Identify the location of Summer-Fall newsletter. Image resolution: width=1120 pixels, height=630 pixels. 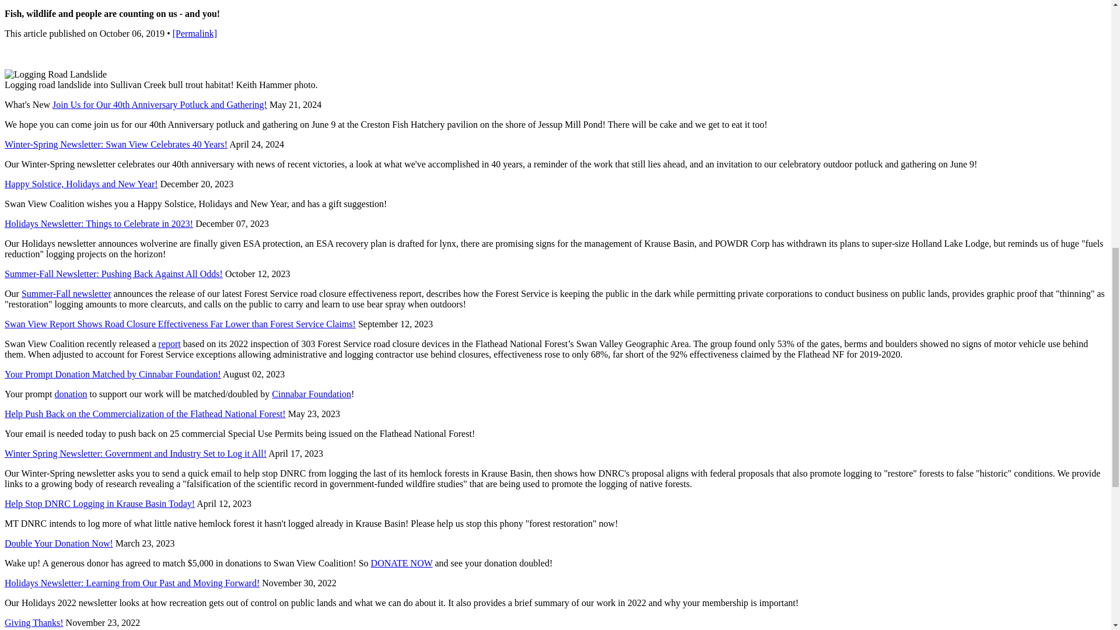
(66, 293).